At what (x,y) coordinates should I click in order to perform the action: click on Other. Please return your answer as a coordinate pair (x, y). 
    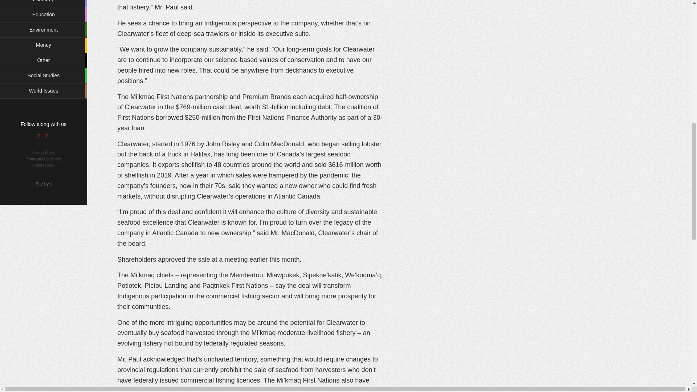
    Looking at the image, I should click on (44, 60).